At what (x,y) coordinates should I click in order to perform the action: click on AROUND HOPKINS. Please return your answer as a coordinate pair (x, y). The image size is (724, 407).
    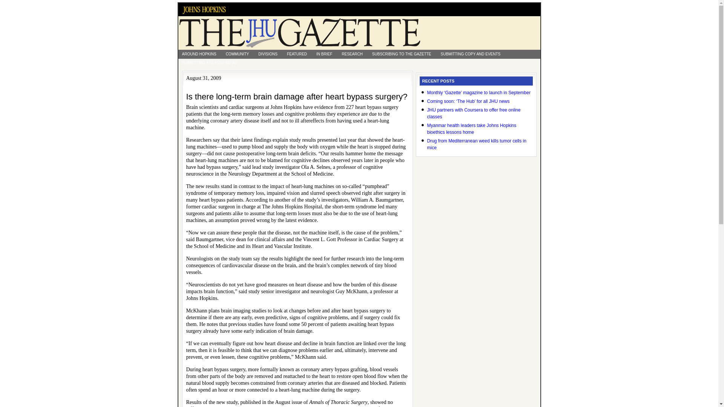
    Looking at the image, I should click on (199, 54).